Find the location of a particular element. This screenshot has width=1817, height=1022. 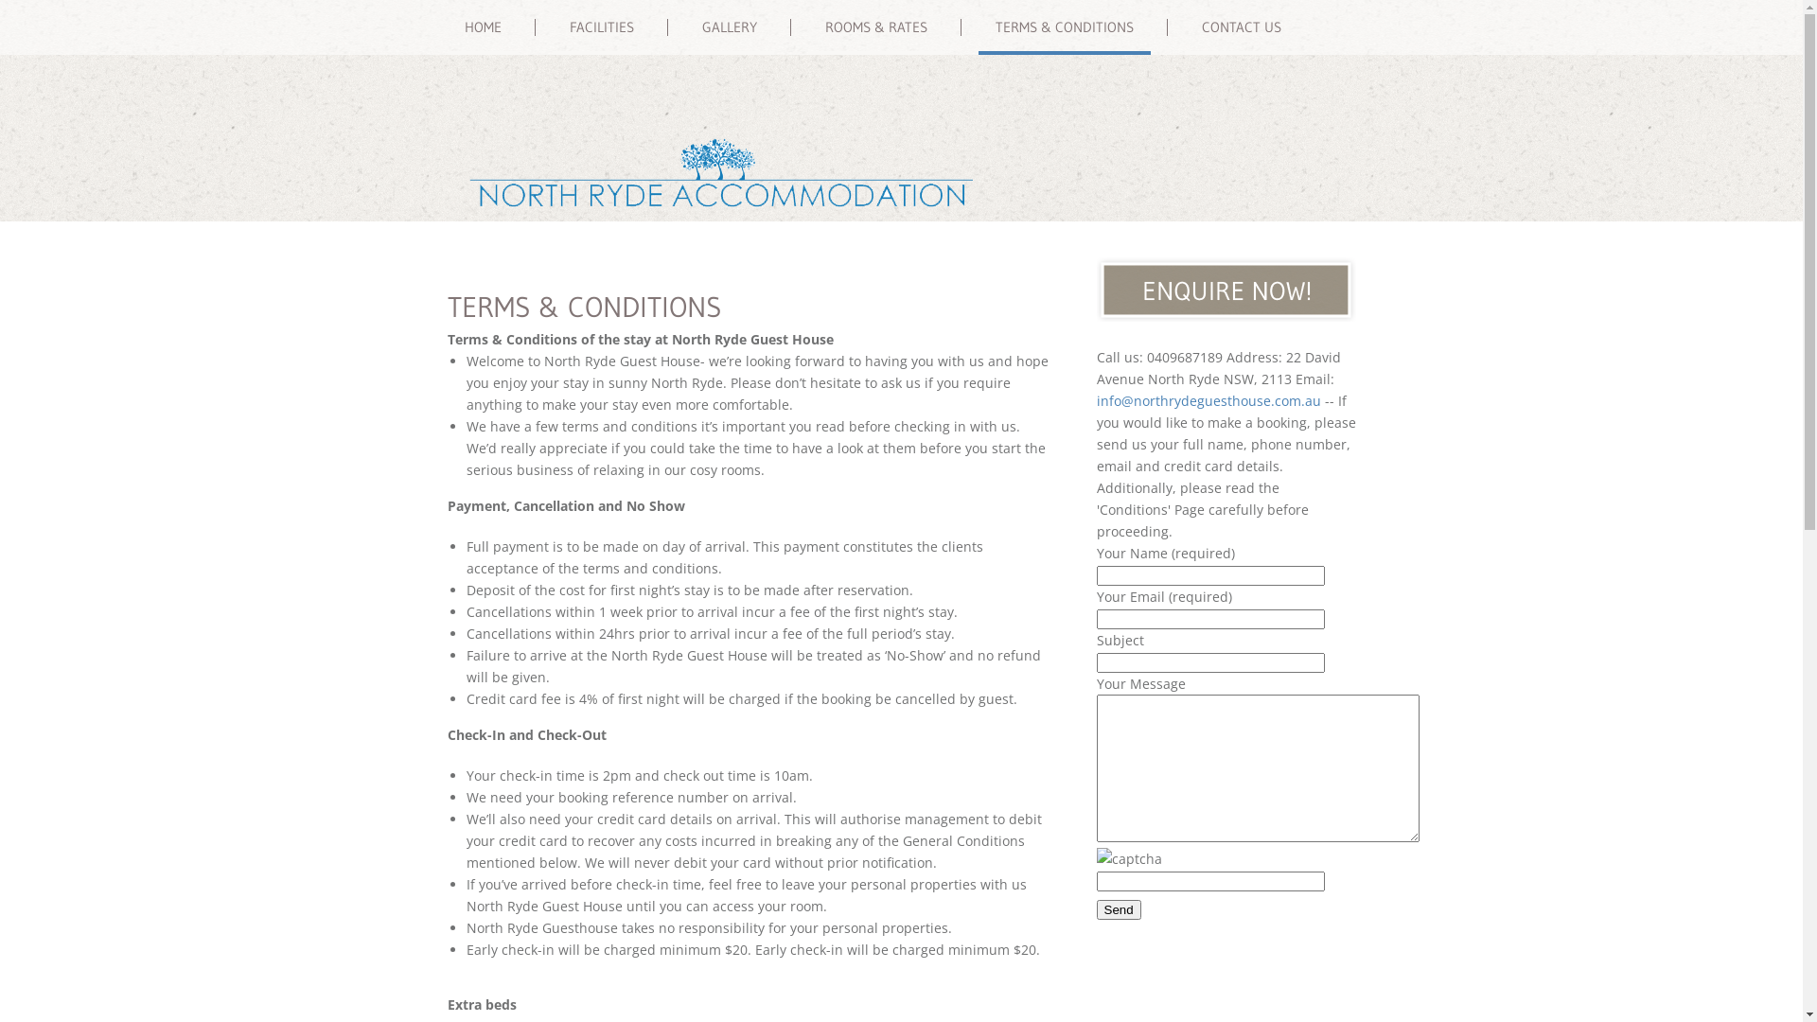

FACILITIES is located at coordinates (602, 29).